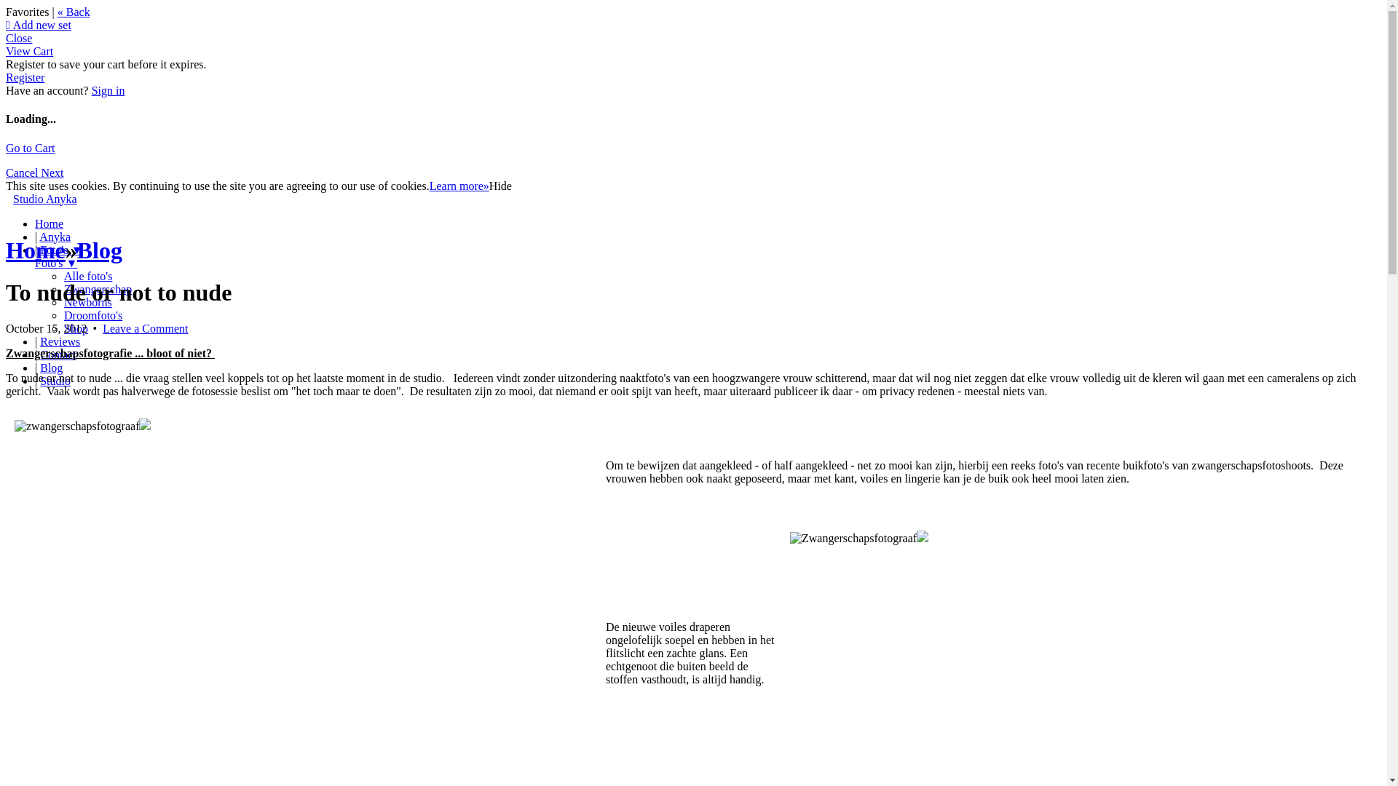  I want to click on View Cart, so click(29, 51).